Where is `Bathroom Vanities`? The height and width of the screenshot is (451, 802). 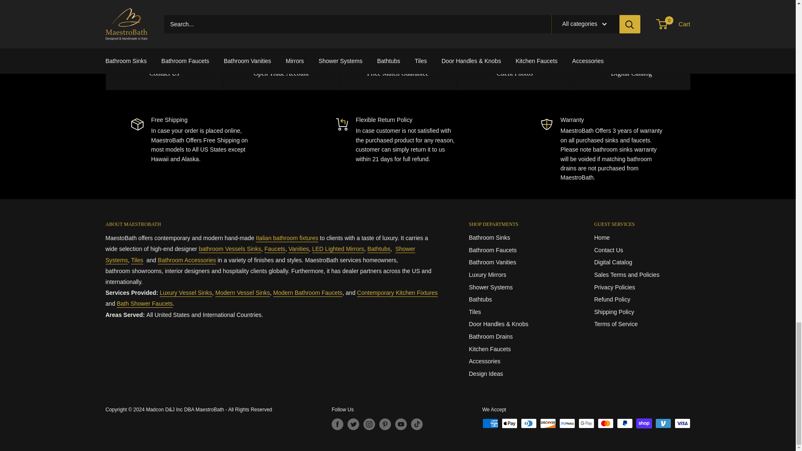
Bathroom Vanities is located at coordinates (299, 248).